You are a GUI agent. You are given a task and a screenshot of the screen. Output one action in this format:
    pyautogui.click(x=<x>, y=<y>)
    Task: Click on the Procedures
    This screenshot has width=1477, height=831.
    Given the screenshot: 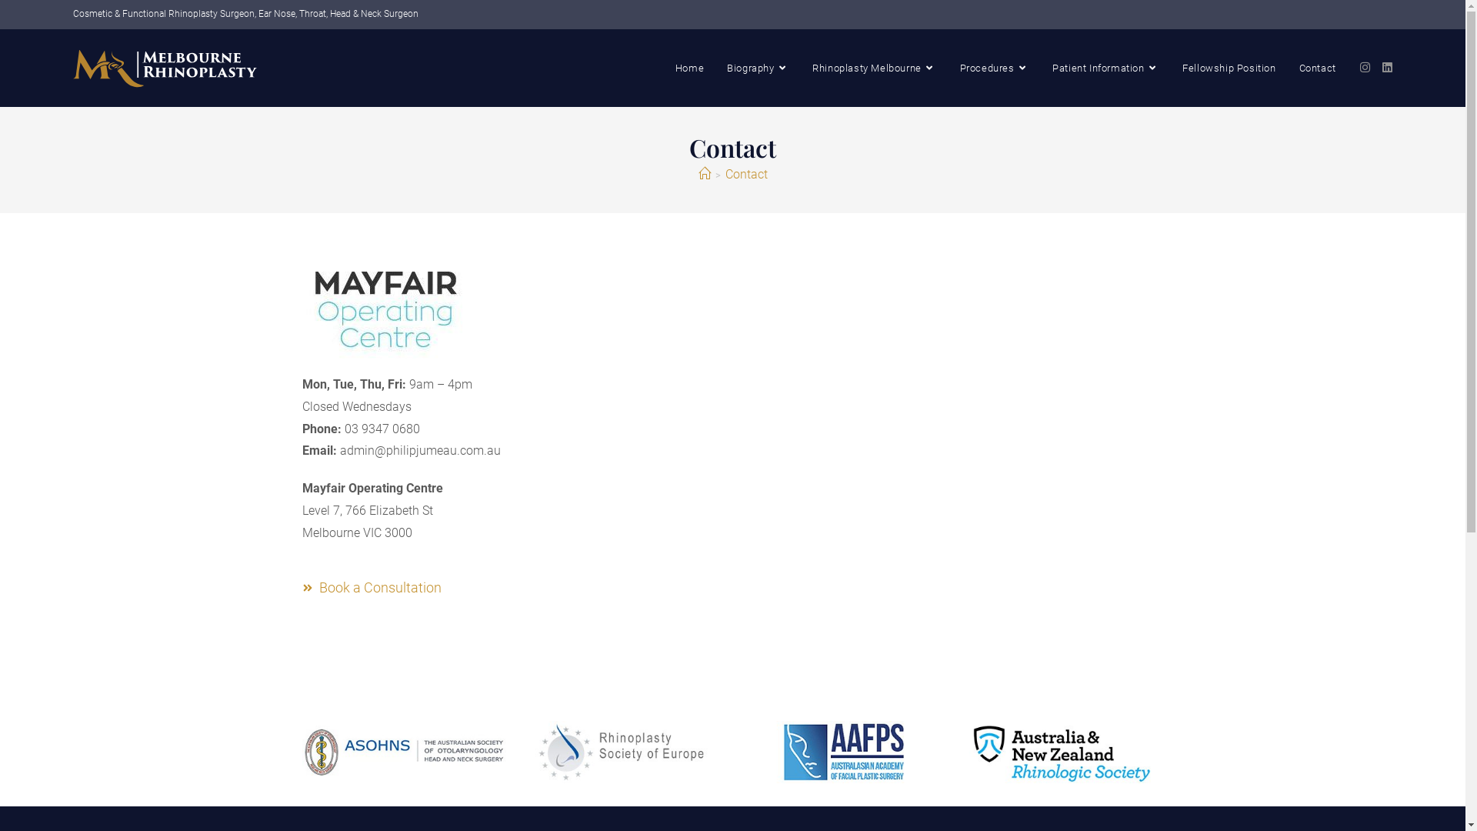 What is the action you would take?
    pyautogui.click(x=995, y=68)
    